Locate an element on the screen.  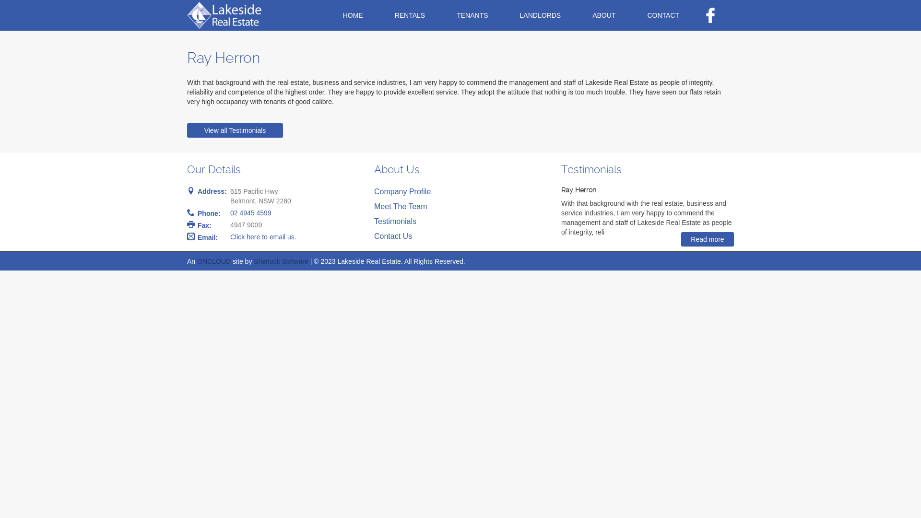
Read more is located at coordinates (708, 239).